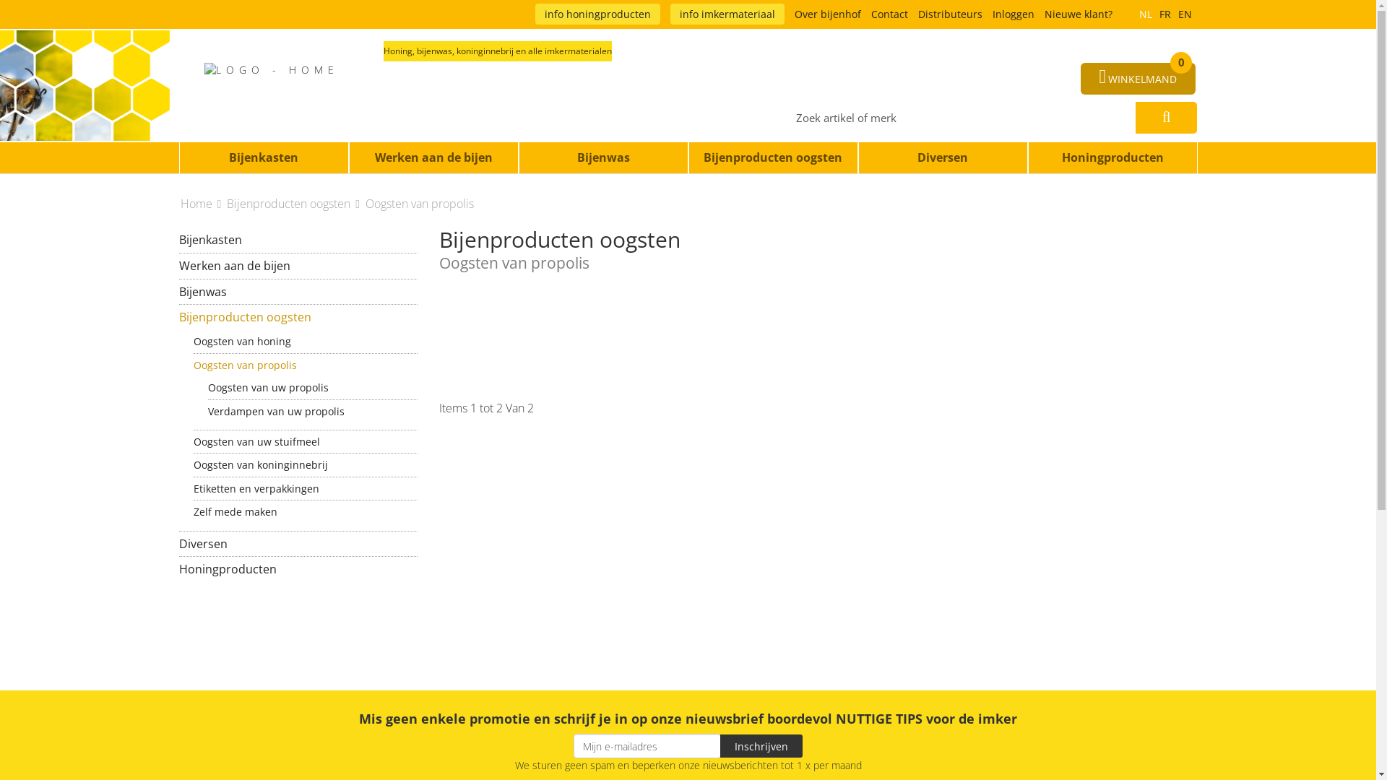 This screenshot has height=780, width=1387. I want to click on Oogsten van uw stuifmeel, so click(306, 442).